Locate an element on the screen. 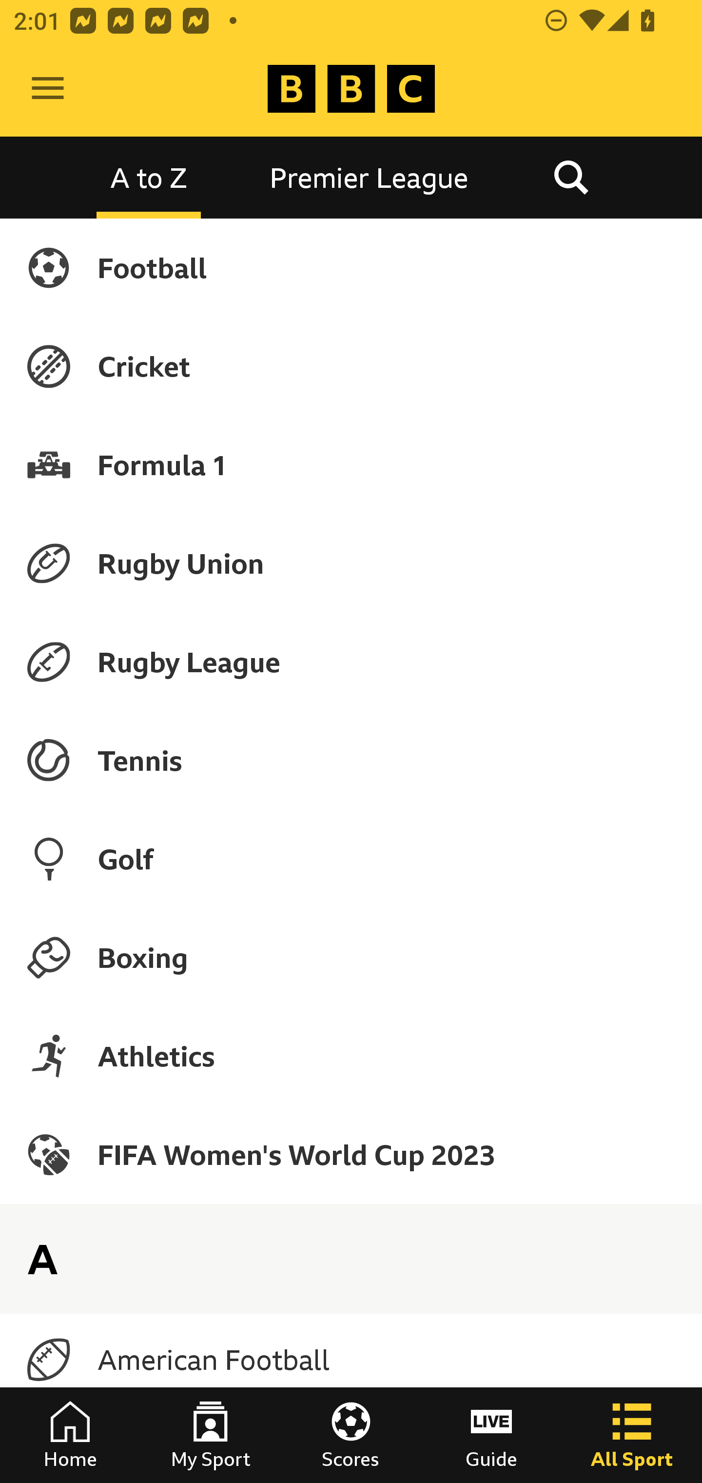  Tennis is located at coordinates (351, 761).